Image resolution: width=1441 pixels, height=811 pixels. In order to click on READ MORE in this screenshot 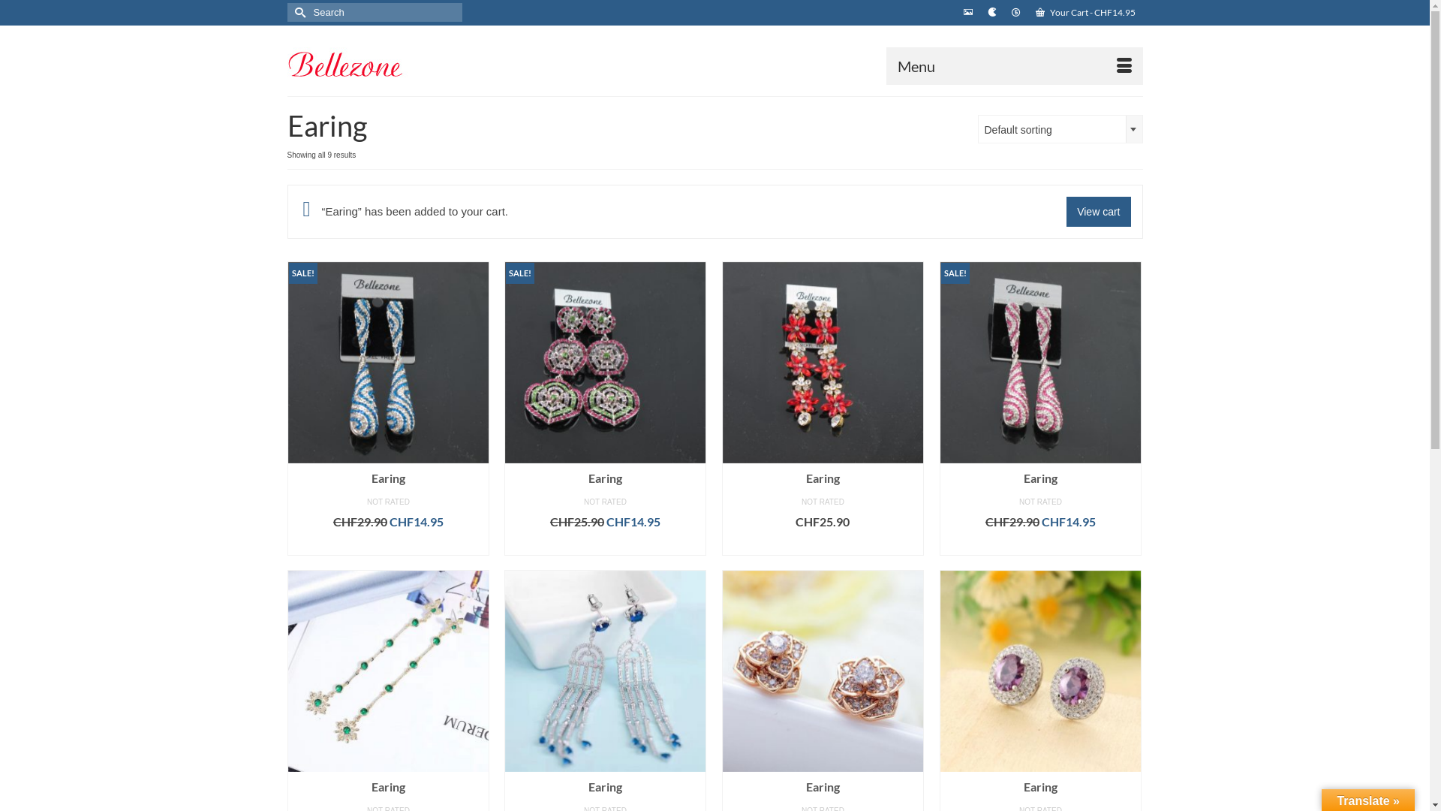, I will do `click(823, 544)`.